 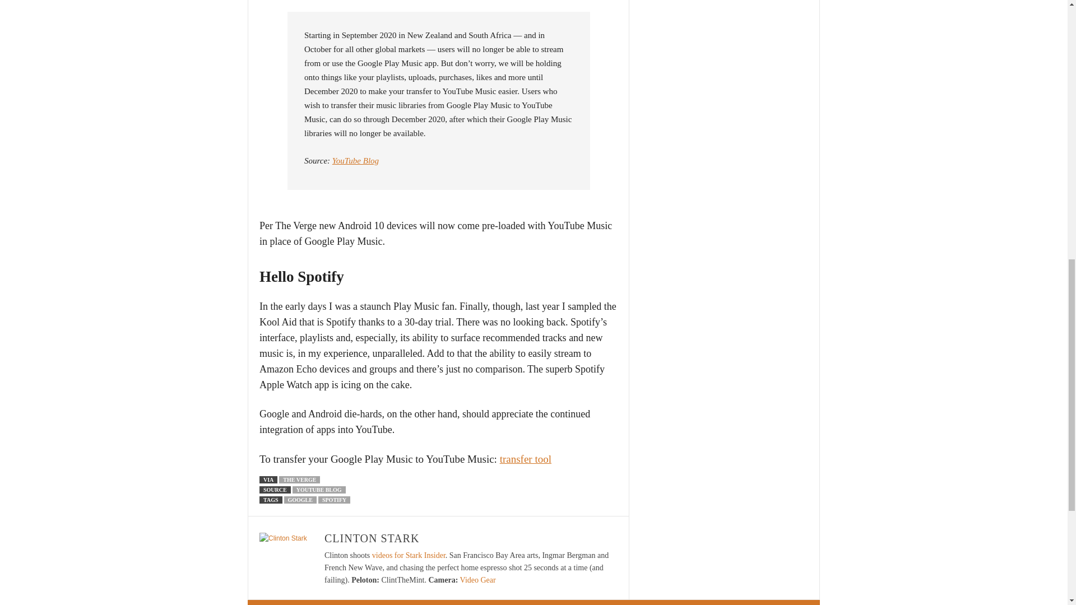 What do you see at coordinates (372, 538) in the screenshot?
I see `CLINTON STARK` at bounding box center [372, 538].